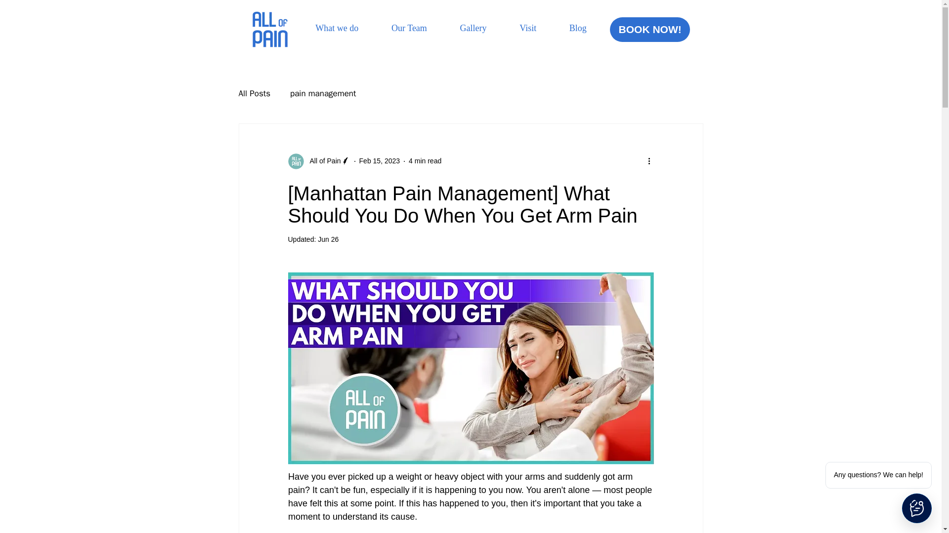 This screenshot has width=949, height=533. What do you see at coordinates (322, 161) in the screenshot?
I see `All of Pain` at bounding box center [322, 161].